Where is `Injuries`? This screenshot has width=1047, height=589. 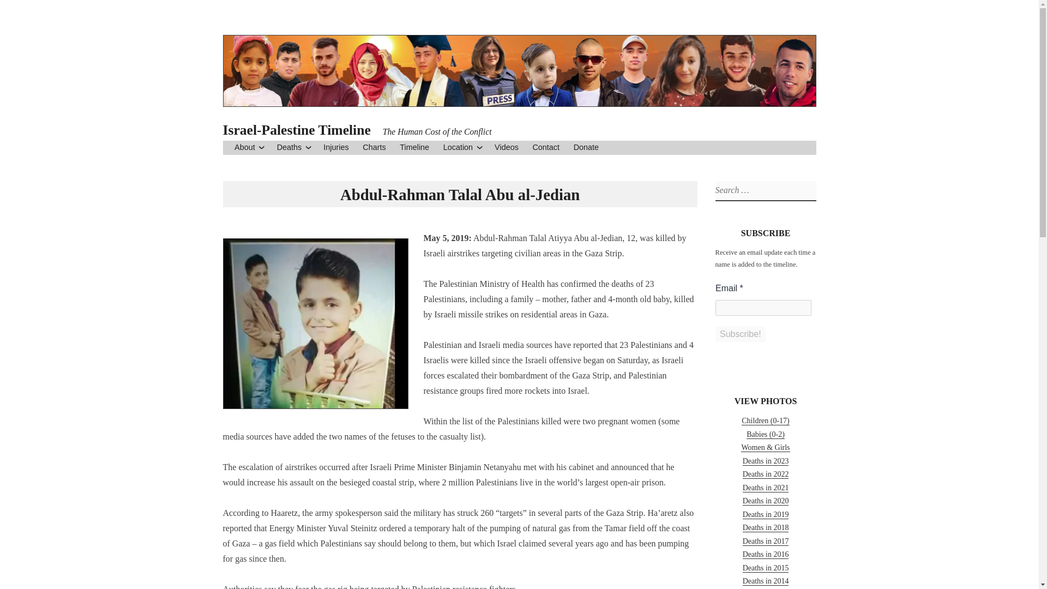 Injuries is located at coordinates (336, 147).